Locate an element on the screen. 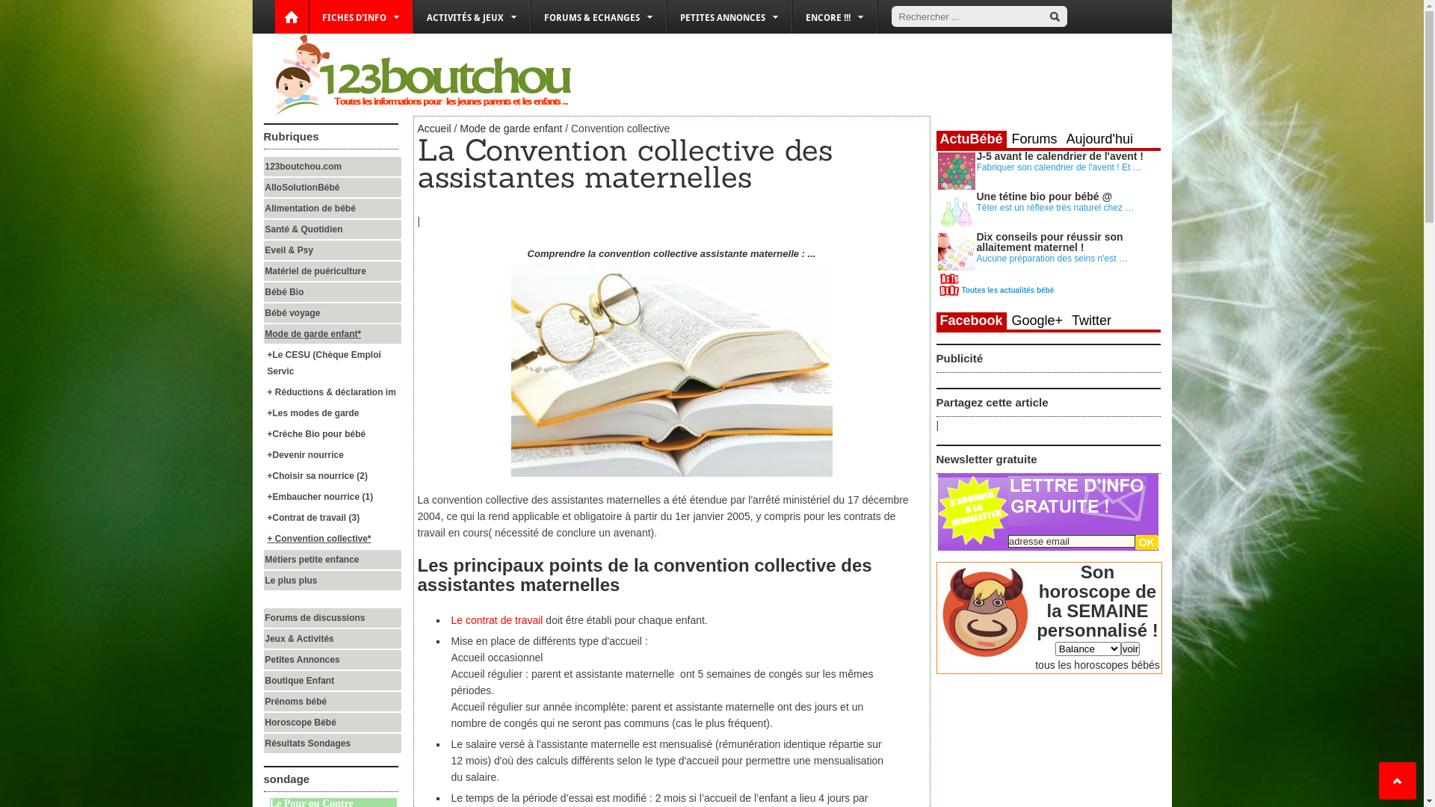  +Choisir sa nourrice (2) is located at coordinates (333, 475).